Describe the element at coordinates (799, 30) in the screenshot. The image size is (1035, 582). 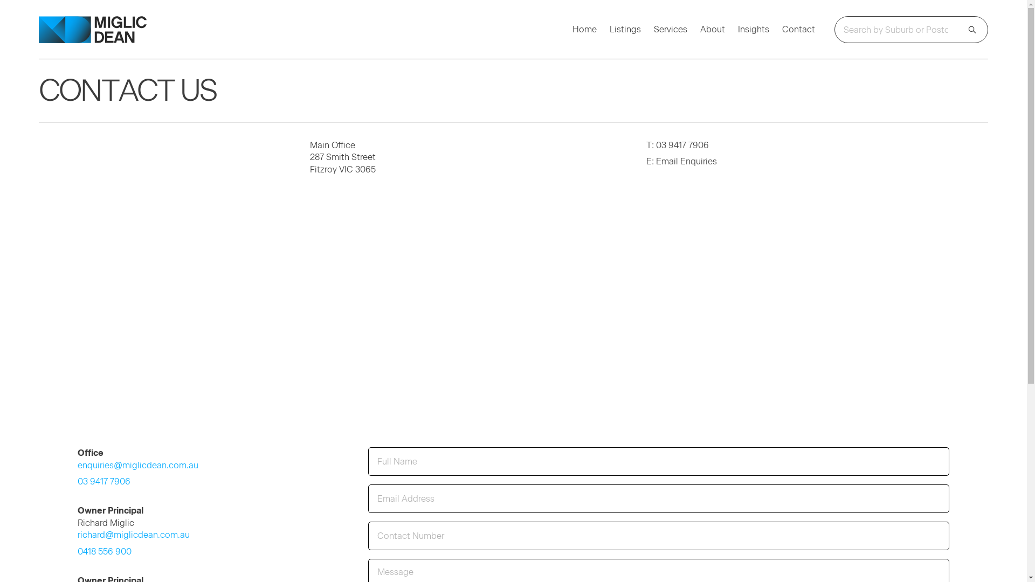
I see `Contact` at that location.